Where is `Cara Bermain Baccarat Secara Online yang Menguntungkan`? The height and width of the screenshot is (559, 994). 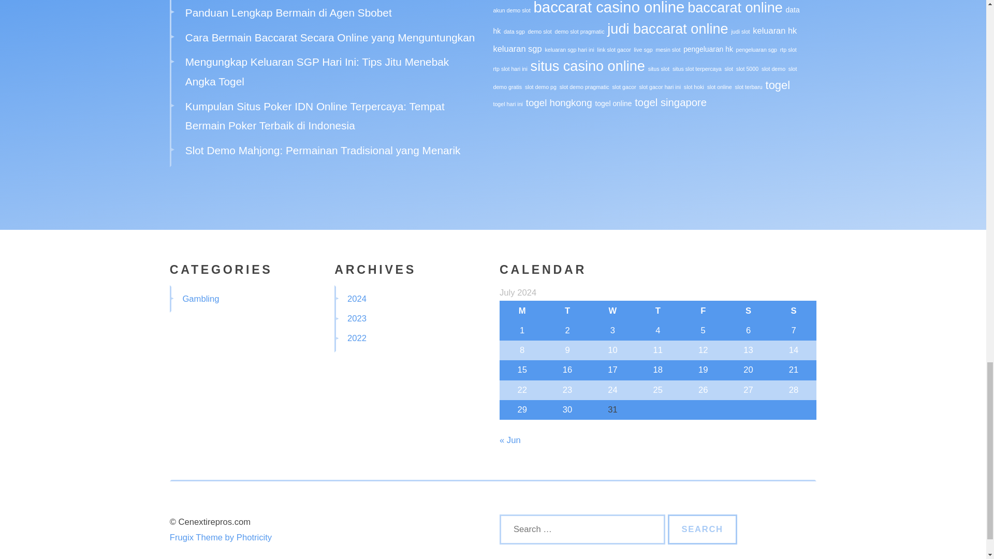 Cara Bermain Baccarat Secara Online yang Menguntungkan is located at coordinates (330, 37).